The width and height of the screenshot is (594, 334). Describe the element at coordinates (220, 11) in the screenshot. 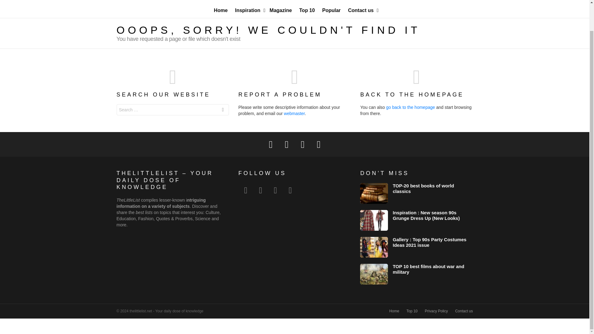

I see `Home` at that location.